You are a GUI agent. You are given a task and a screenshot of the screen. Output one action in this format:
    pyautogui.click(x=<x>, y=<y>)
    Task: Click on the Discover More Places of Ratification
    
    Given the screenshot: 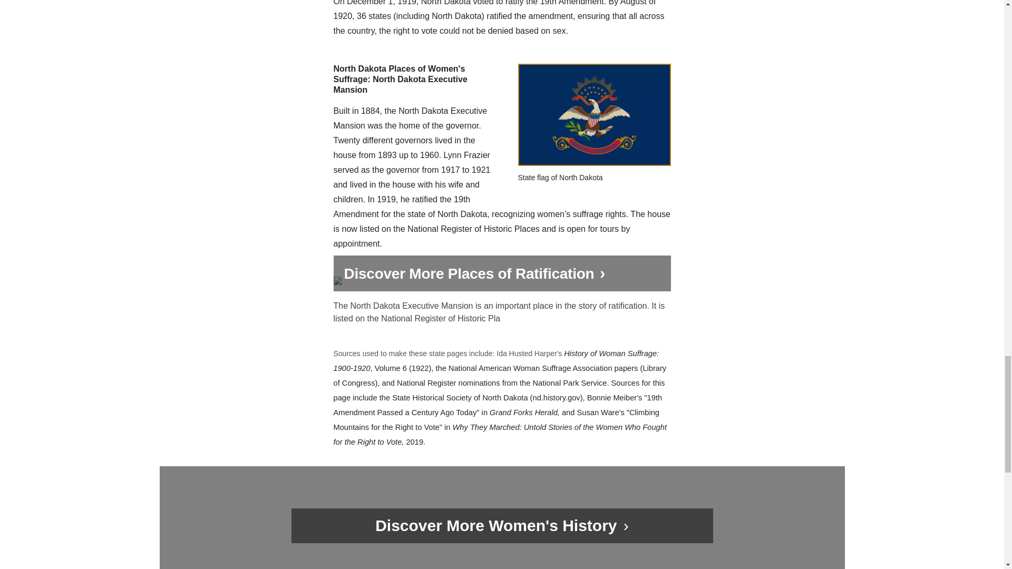 What is the action you would take?
    pyautogui.click(x=501, y=283)
    